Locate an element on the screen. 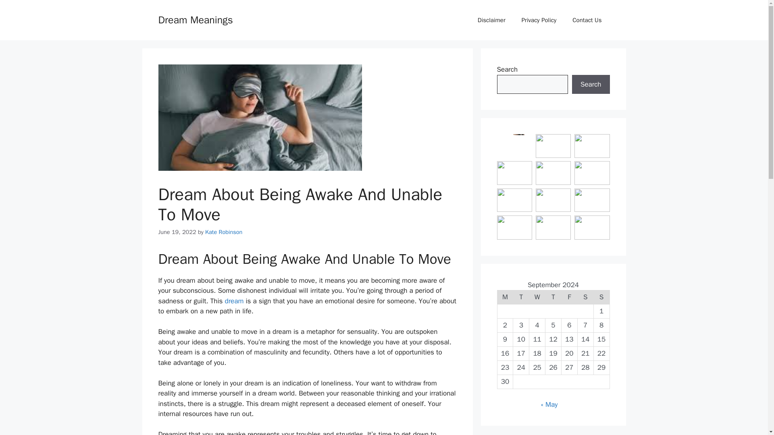 This screenshot has width=774, height=435. Monday is located at coordinates (505, 297).